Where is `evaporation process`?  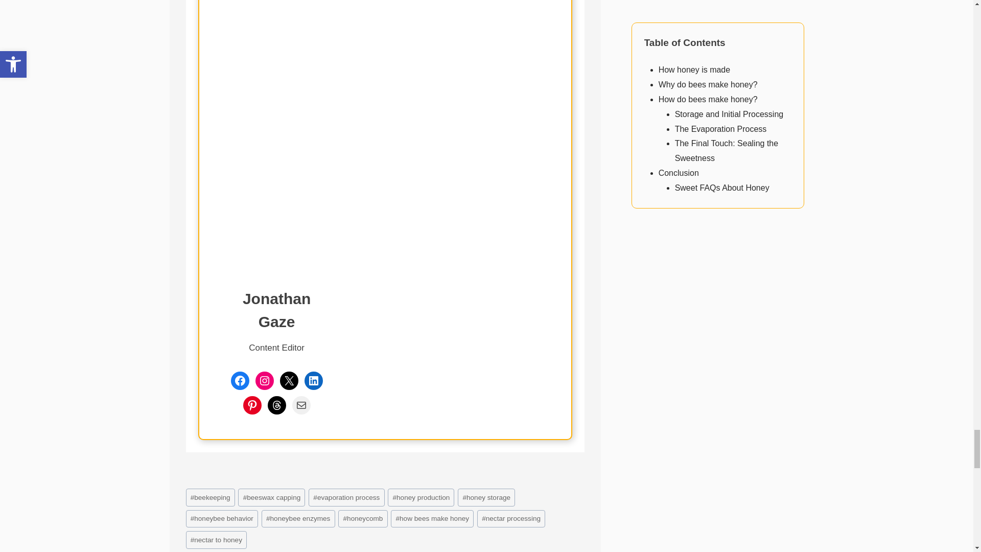
evaporation process is located at coordinates (346, 497).